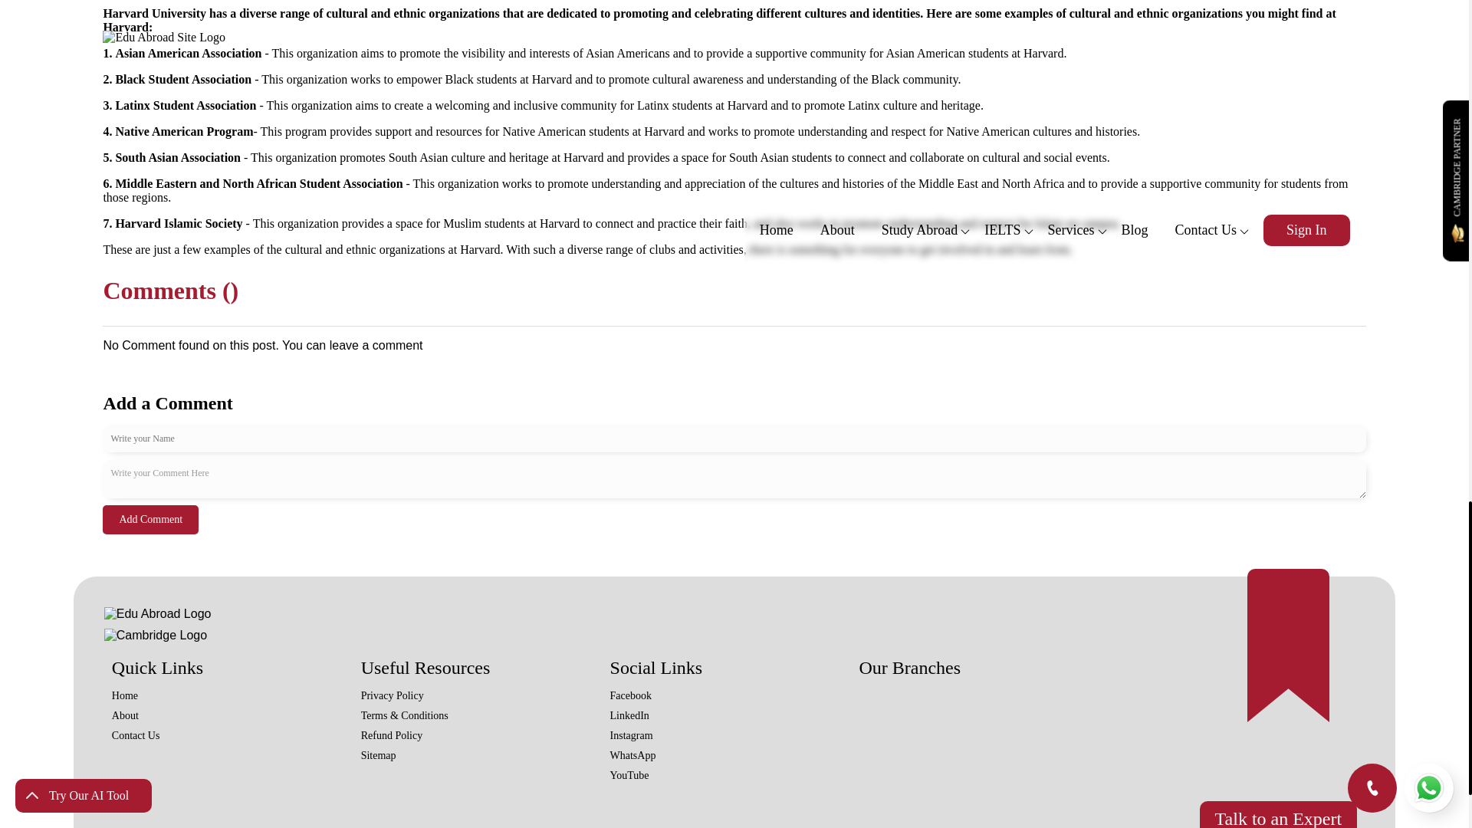 Image resolution: width=1472 pixels, height=828 pixels. I want to click on Home, so click(124, 696).